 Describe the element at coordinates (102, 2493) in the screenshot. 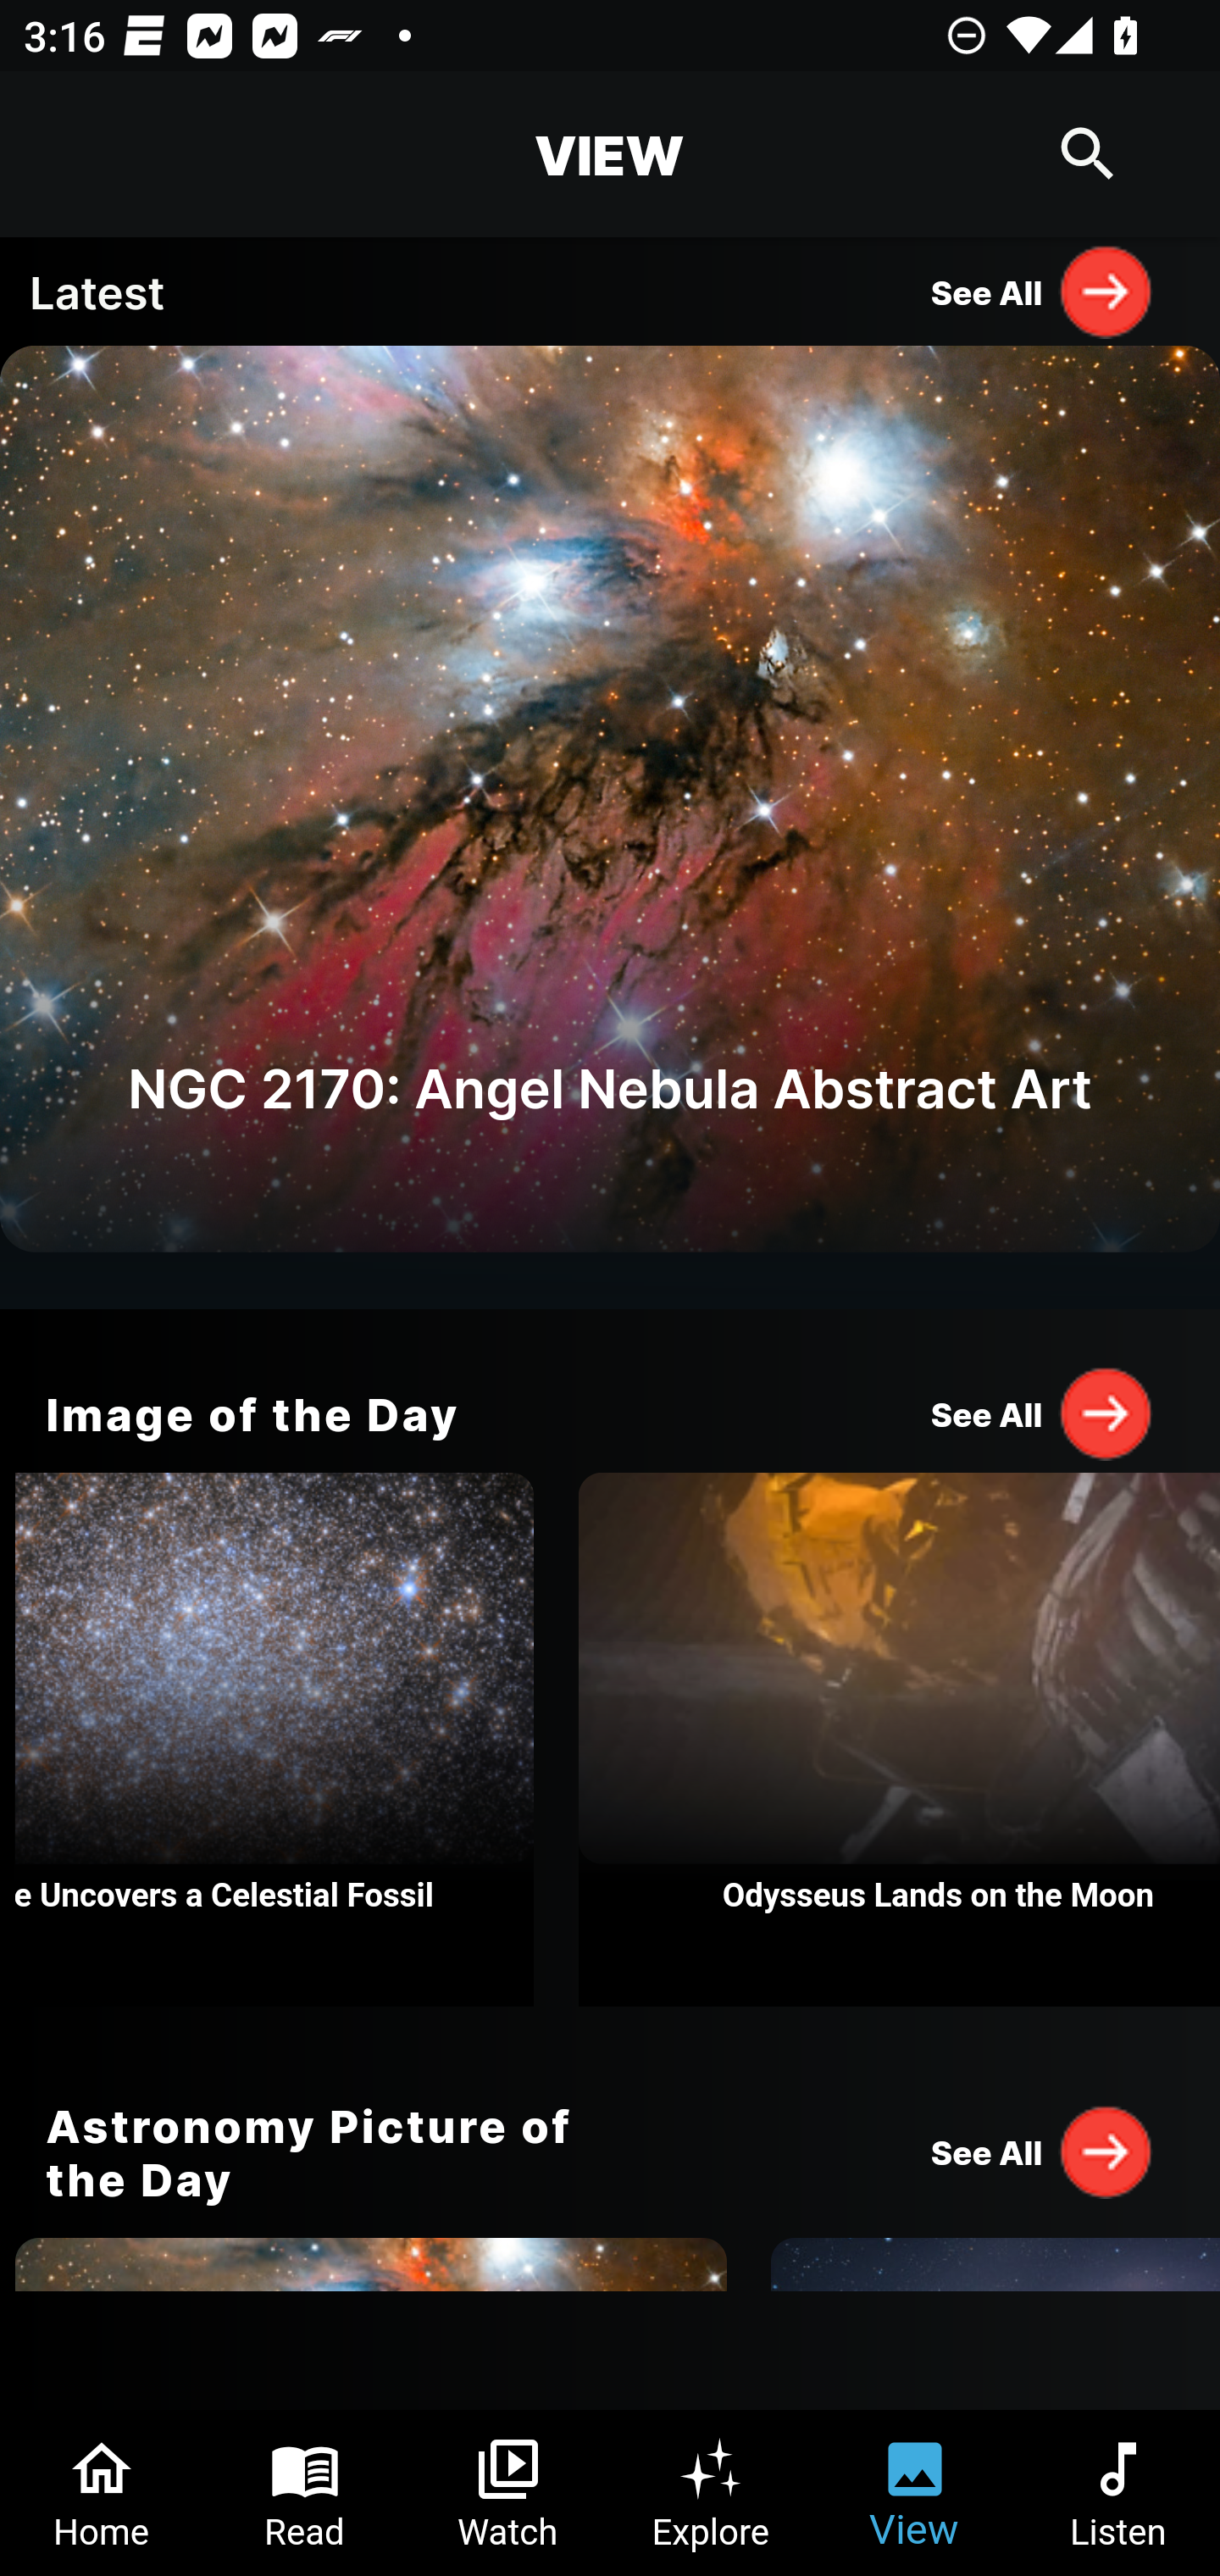

I see `Home
Tab 1 of 6` at that location.